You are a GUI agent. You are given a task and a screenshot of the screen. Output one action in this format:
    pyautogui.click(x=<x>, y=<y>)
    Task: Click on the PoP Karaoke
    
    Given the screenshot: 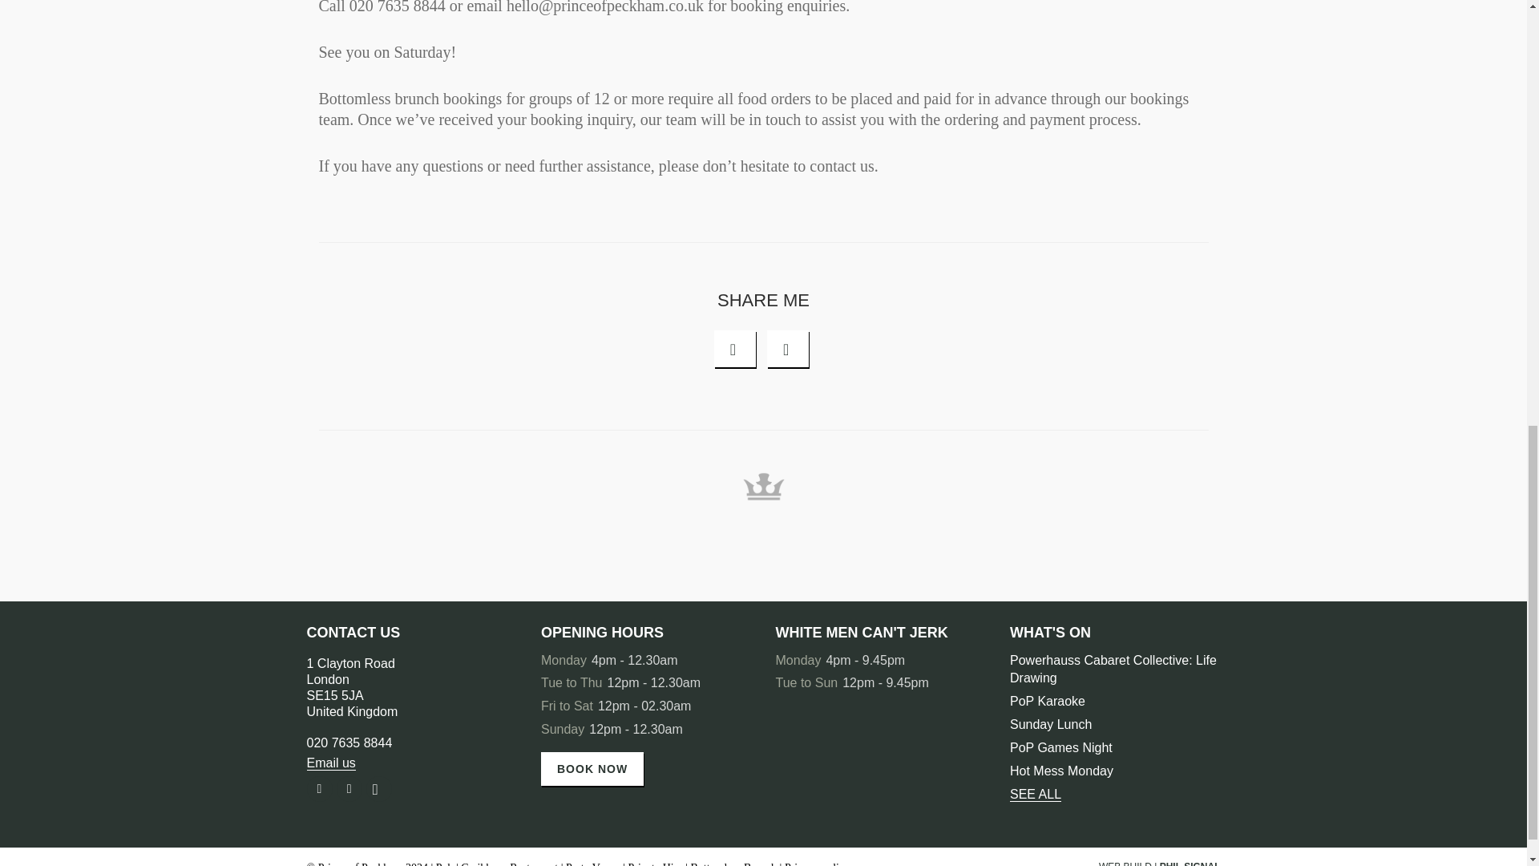 What is the action you would take?
    pyautogui.click(x=1047, y=701)
    